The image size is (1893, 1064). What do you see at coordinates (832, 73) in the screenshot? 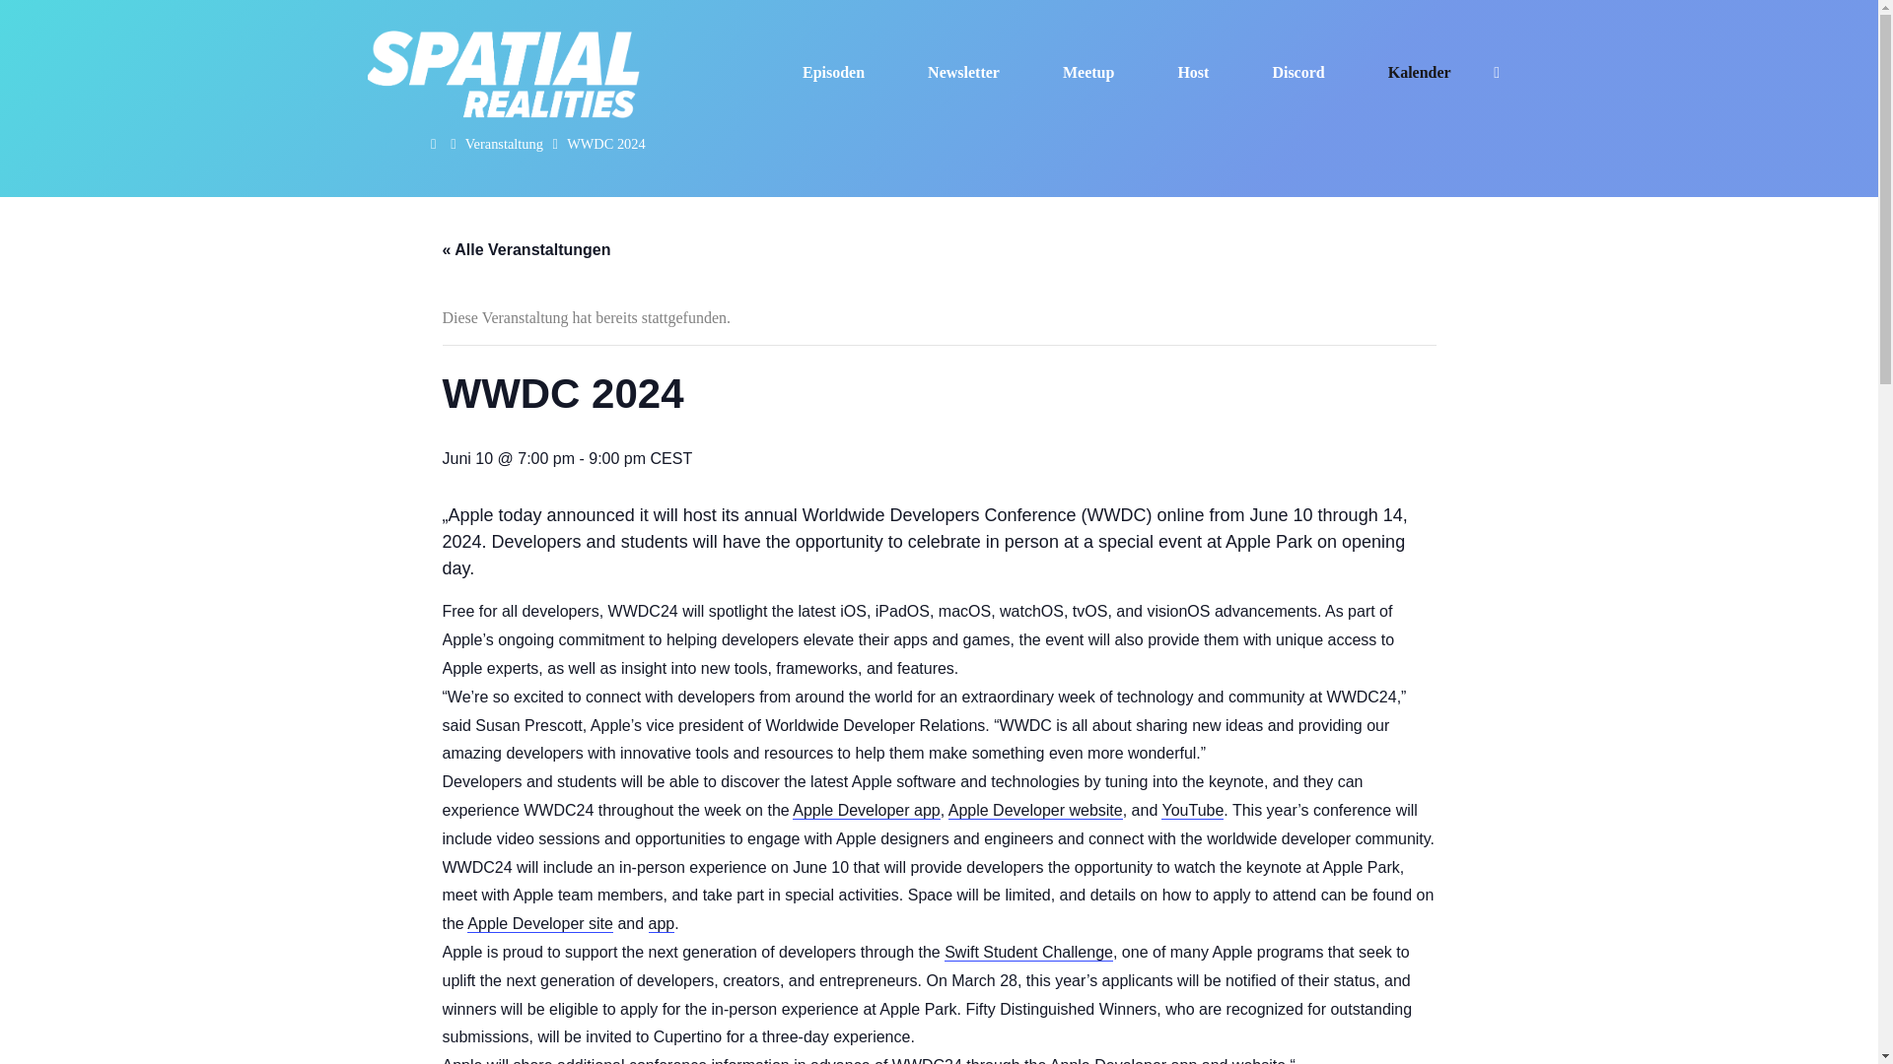
I see `Episoden` at bounding box center [832, 73].